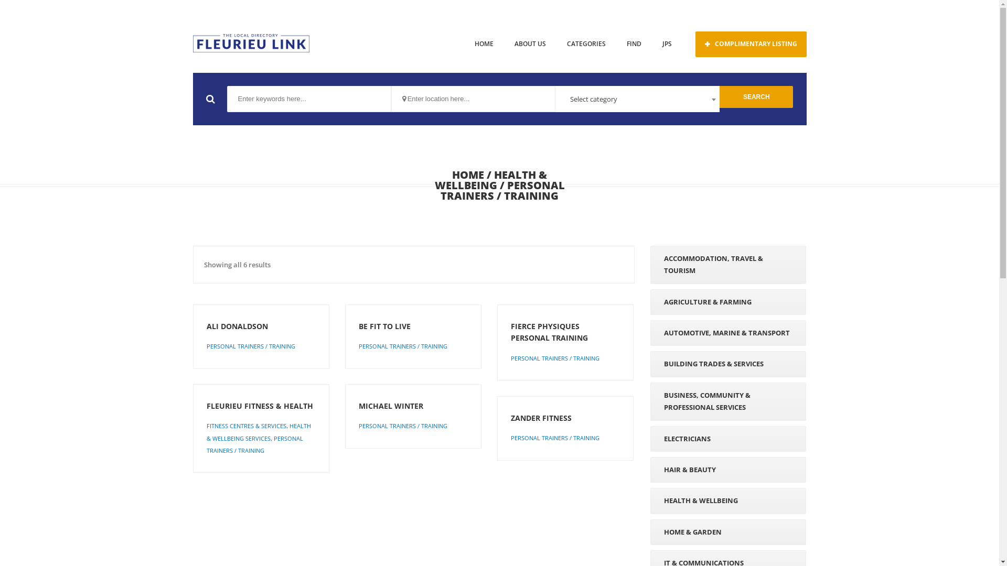 The height and width of the screenshot is (566, 1007). Describe the element at coordinates (729, 401) in the screenshot. I see `BUSINESS, COMMUNITY & PROFESSIONAL SERVICES` at that location.